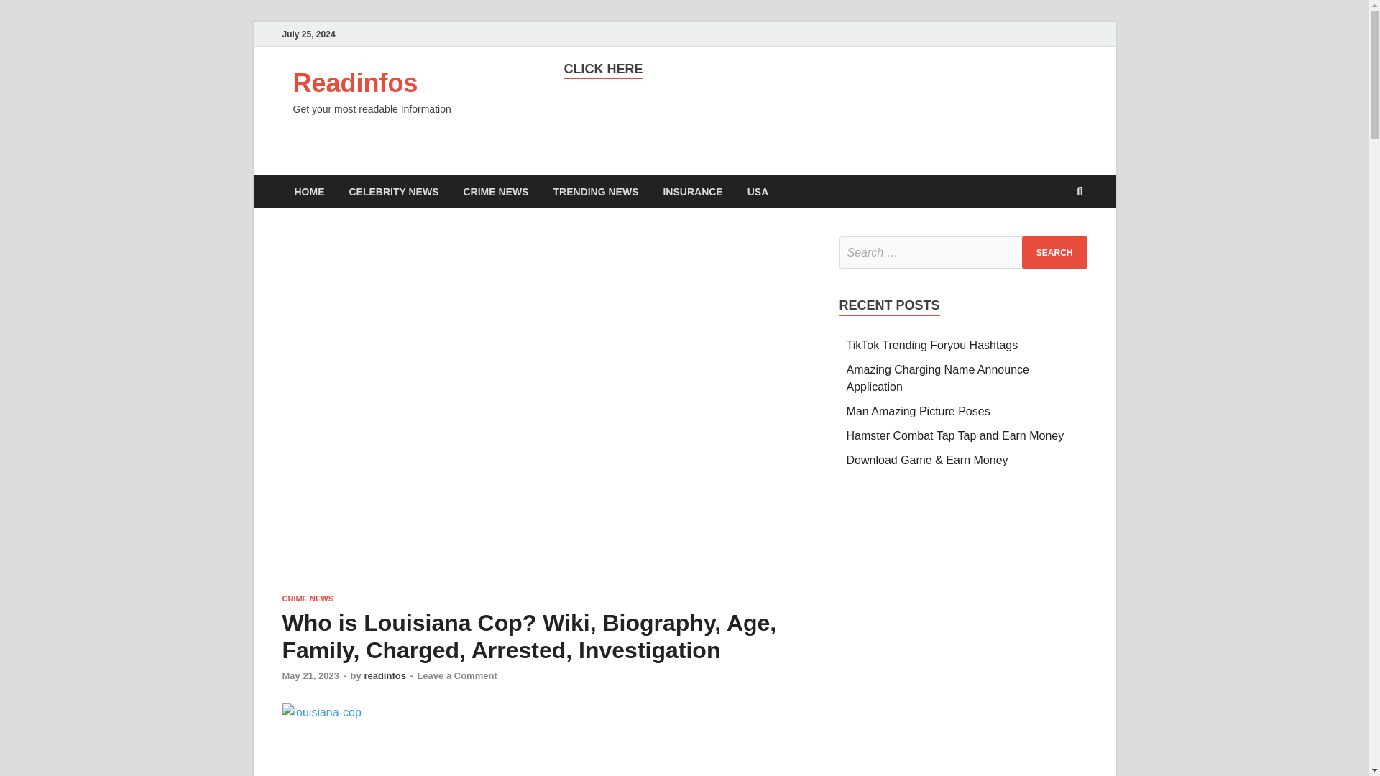 The height and width of the screenshot is (776, 1380). Describe the element at coordinates (385, 675) in the screenshot. I see `readinfos` at that location.